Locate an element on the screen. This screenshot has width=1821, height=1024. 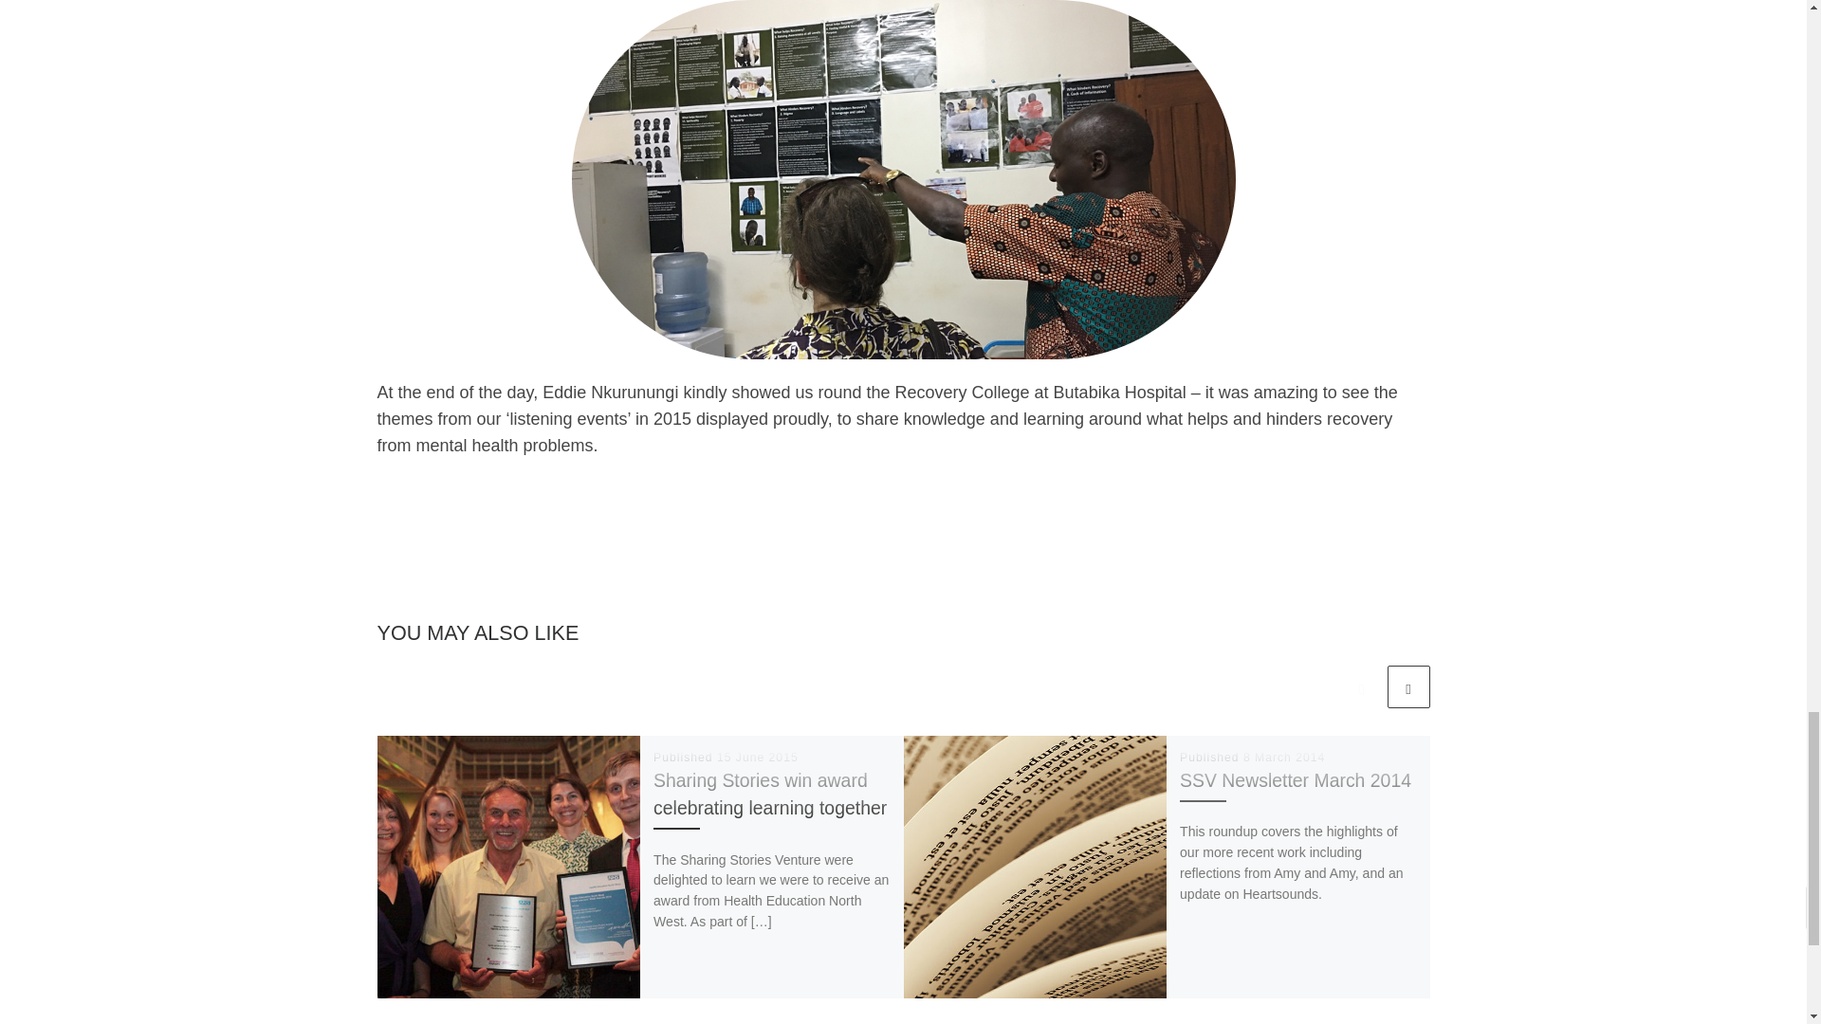
Next related articles is located at coordinates (1407, 686).